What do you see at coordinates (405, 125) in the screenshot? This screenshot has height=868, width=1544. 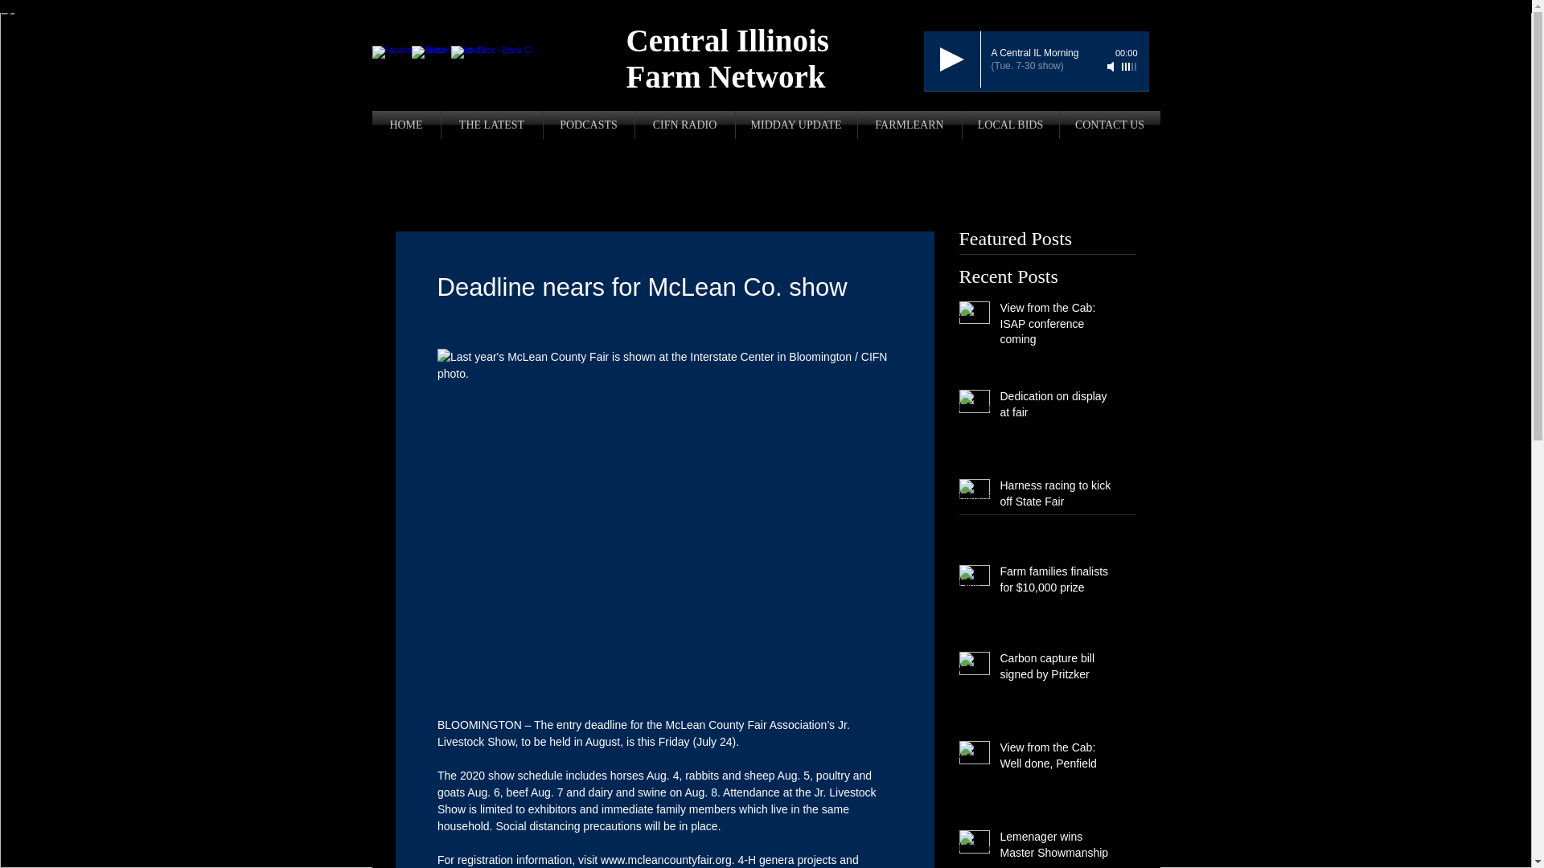 I see `HOME` at bounding box center [405, 125].